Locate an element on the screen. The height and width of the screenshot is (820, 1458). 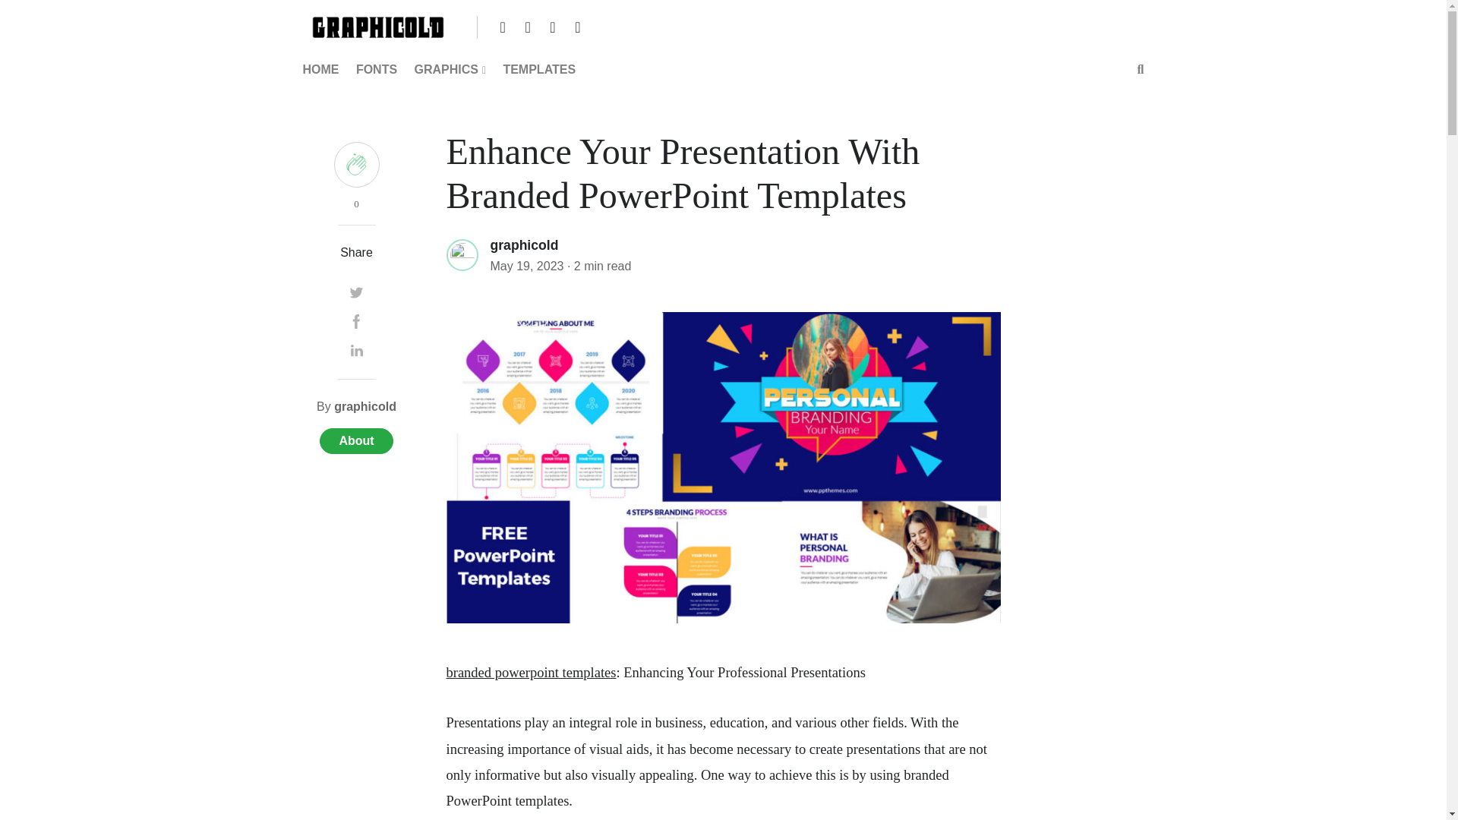
About is located at coordinates (355, 440).